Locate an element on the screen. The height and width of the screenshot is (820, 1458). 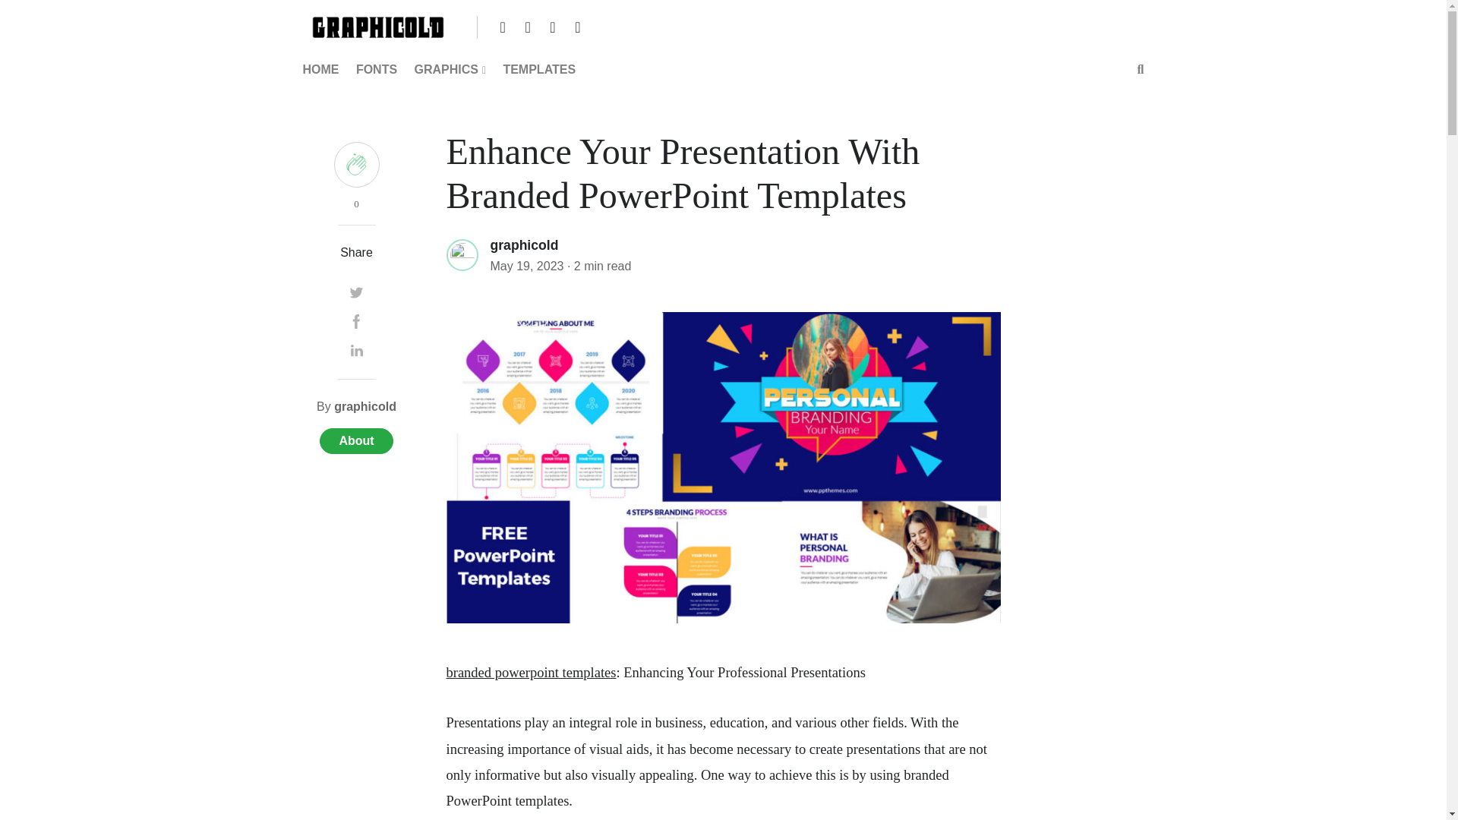
About is located at coordinates (355, 440).